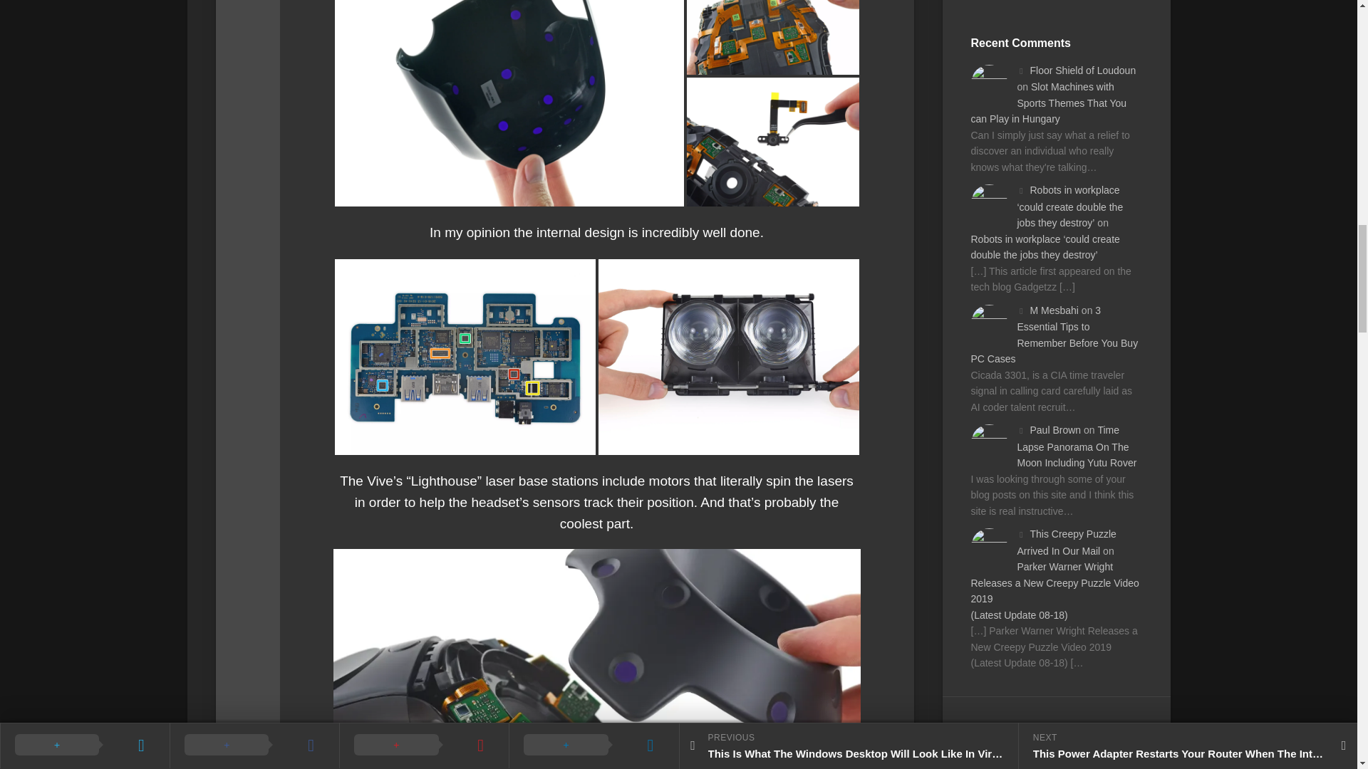 Image resolution: width=1368 pixels, height=769 pixels. I want to click on O5ZYbeKZKAREtbcZ, so click(728, 357).